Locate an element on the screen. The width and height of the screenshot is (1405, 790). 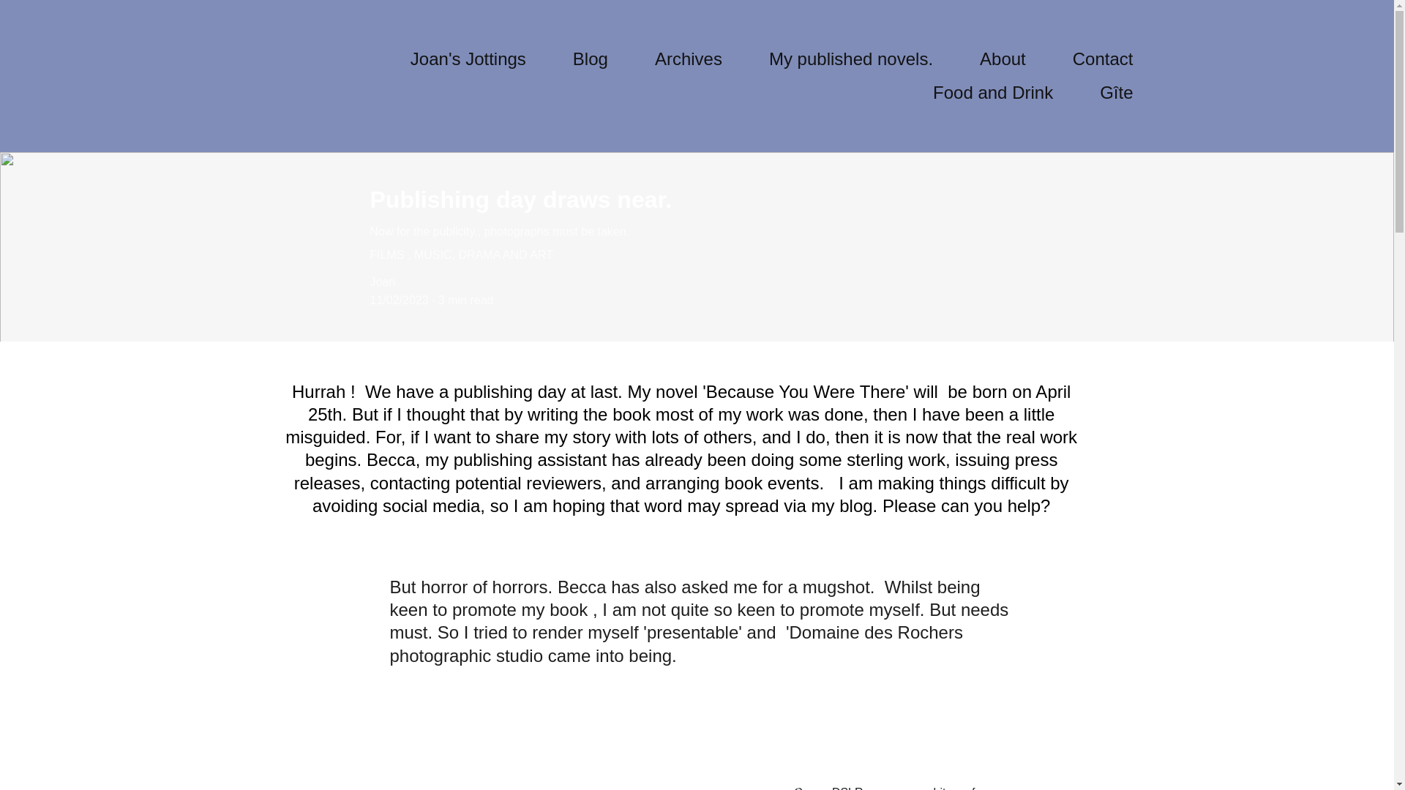
My published novels. is located at coordinates (850, 59).